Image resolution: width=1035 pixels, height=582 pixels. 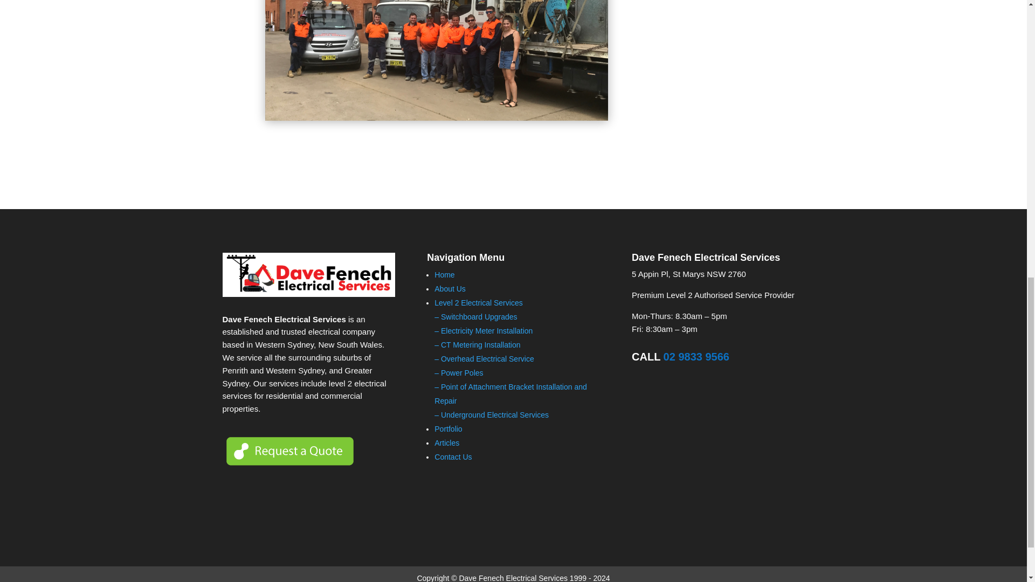 What do you see at coordinates (450, 289) in the screenshot?
I see `About Us` at bounding box center [450, 289].